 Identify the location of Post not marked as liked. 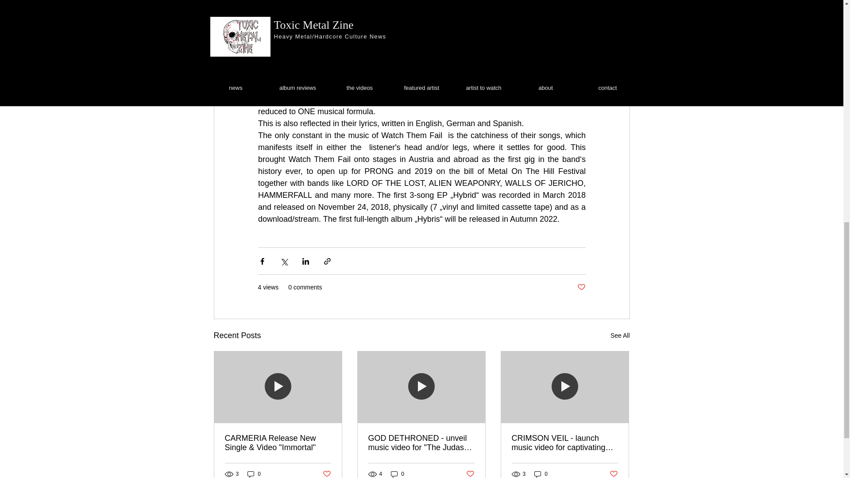
(581, 287).